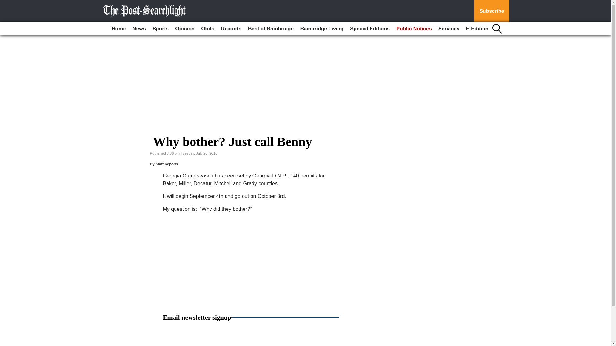 The width and height of the screenshot is (616, 346). I want to click on Obits, so click(207, 29).